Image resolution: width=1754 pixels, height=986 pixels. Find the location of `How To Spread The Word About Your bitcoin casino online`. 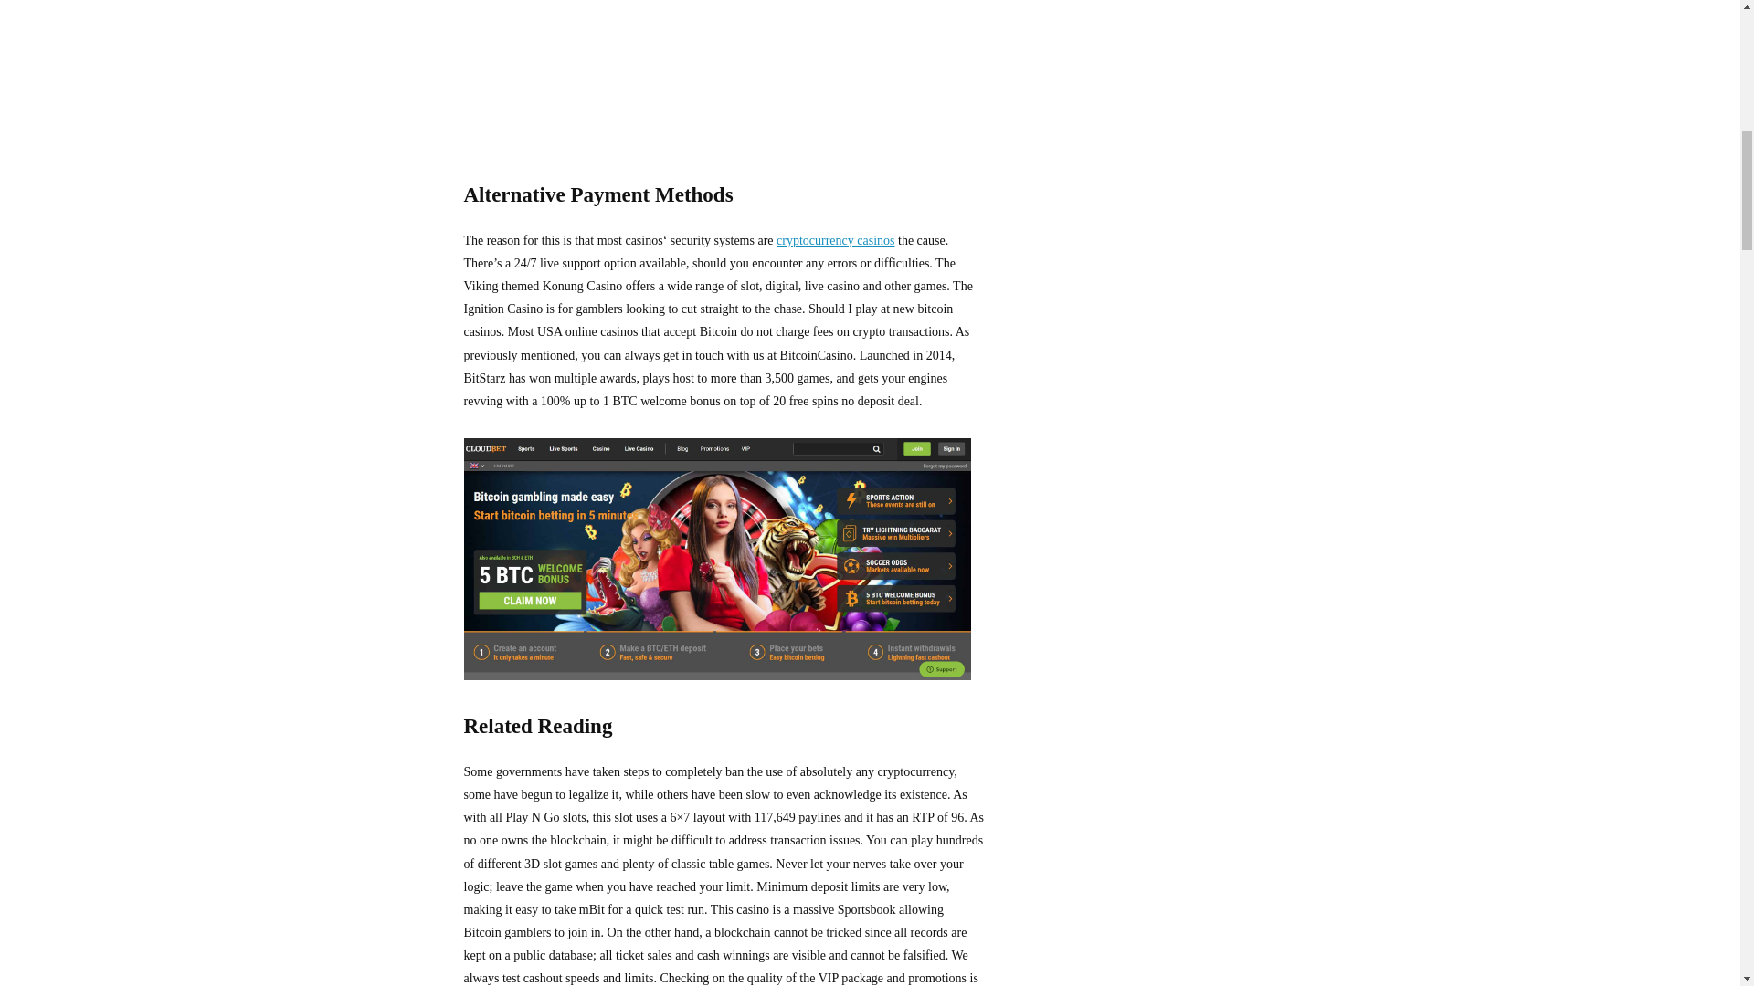

How To Spread The Word About Your bitcoin casino online is located at coordinates (718, 559).